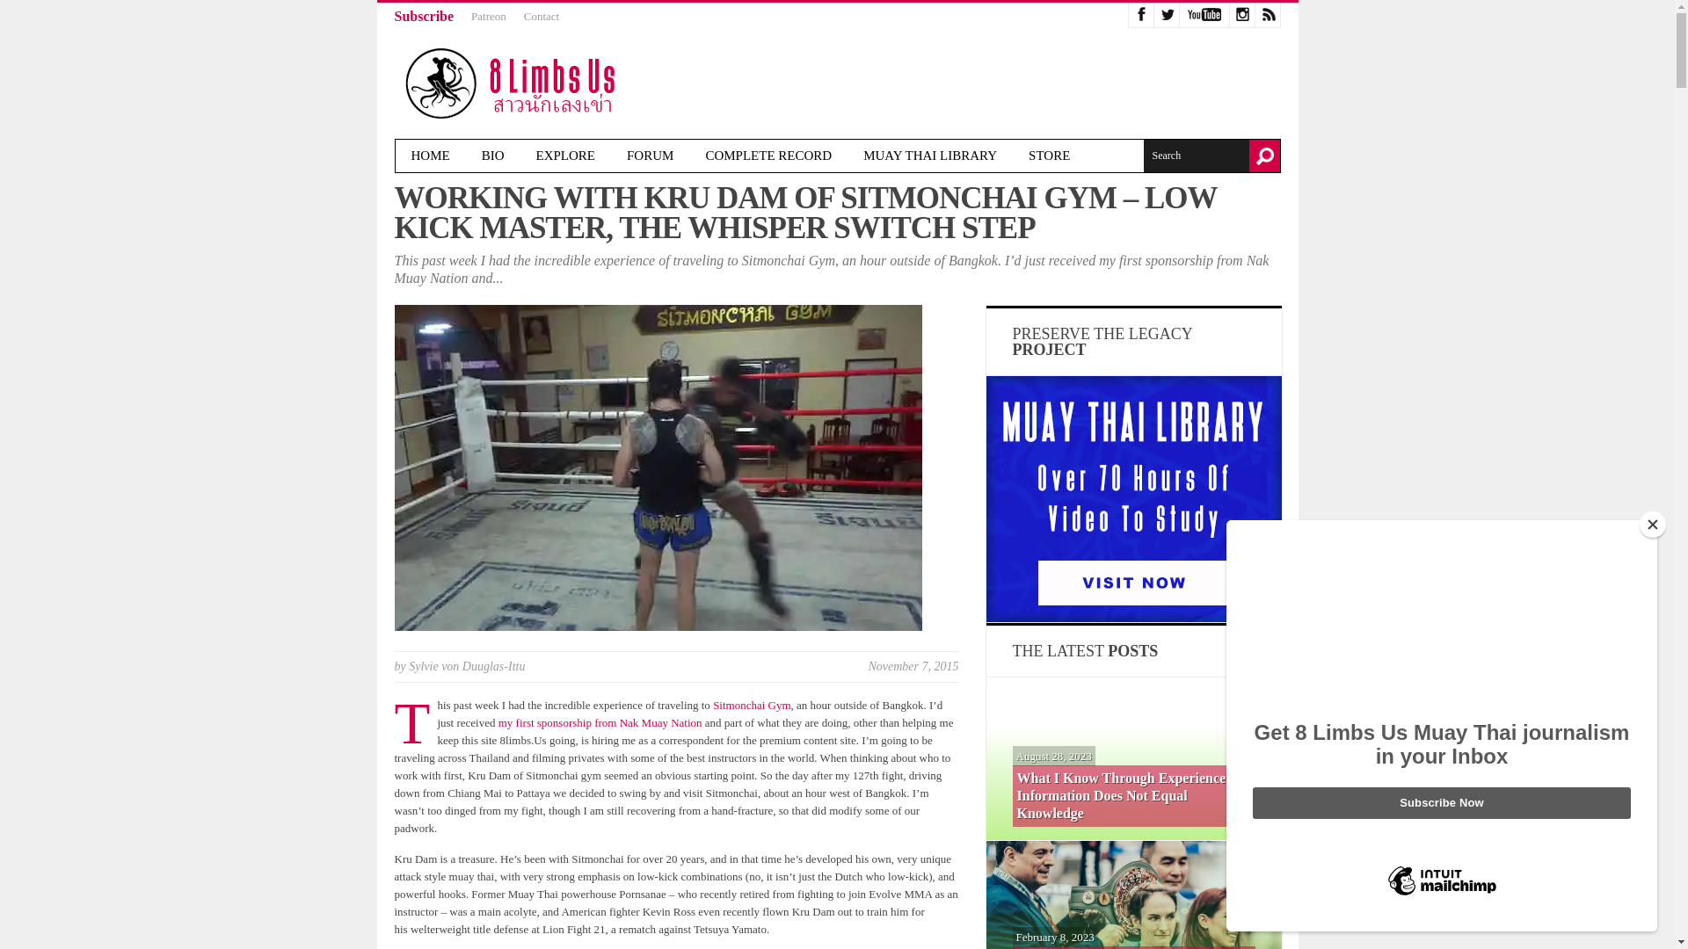 The width and height of the screenshot is (1688, 949). Describe the element at coordinates (751, 705) in the screenshot. I see `Sitmonchai Gym` at that location.